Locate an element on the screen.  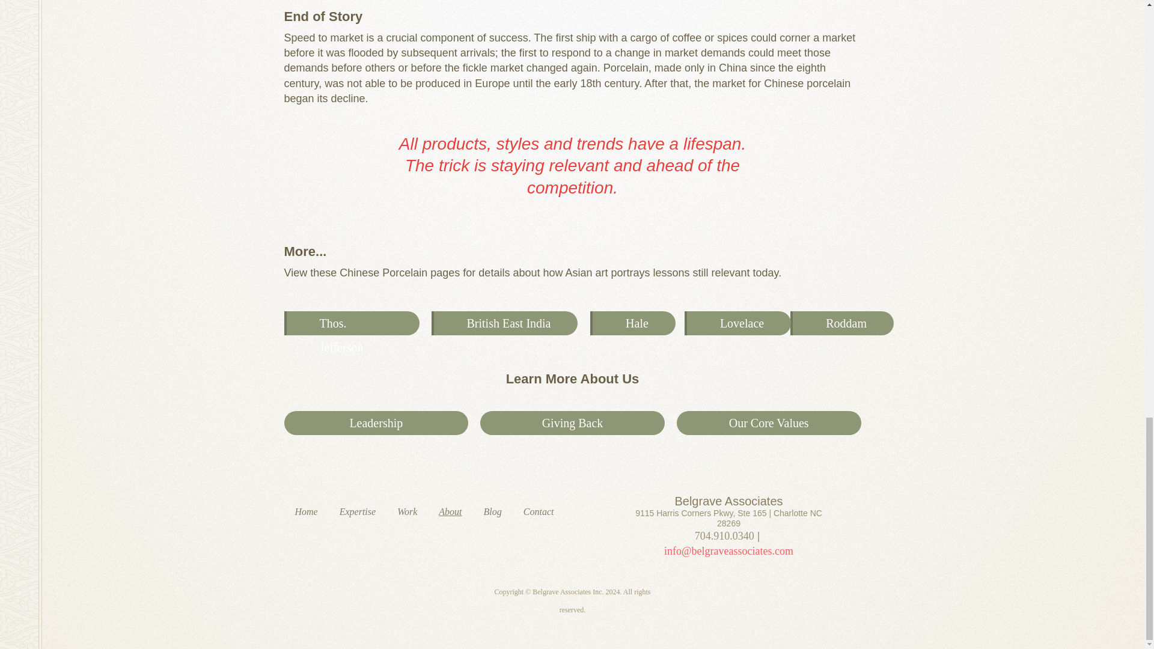
704.910.0340 is located at coordinates (724, 536).